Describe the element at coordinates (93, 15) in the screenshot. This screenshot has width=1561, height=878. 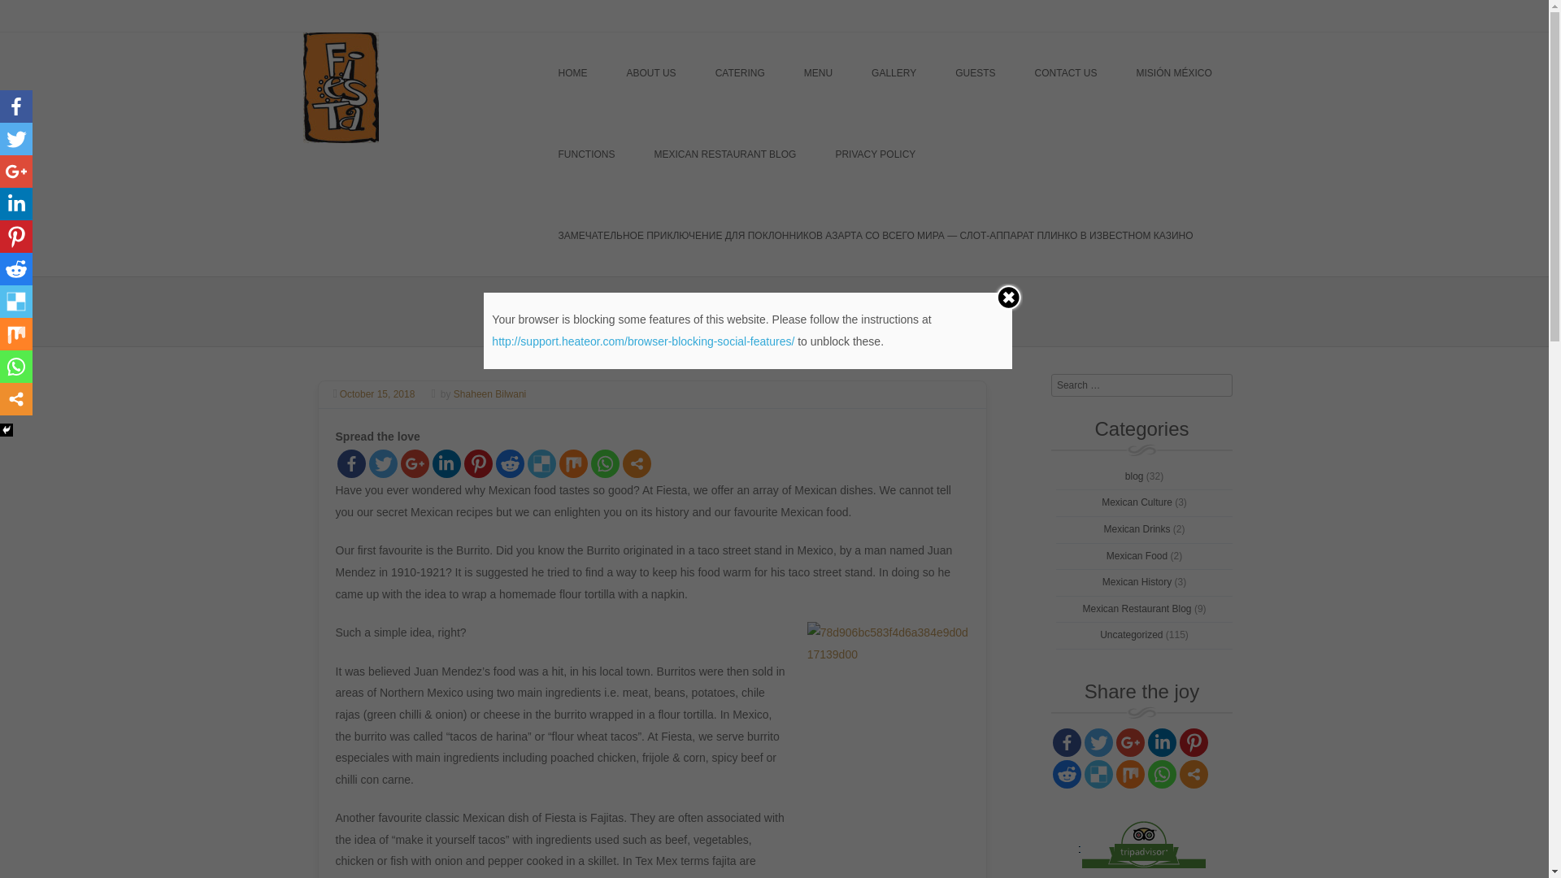
I see `Search` at that location.